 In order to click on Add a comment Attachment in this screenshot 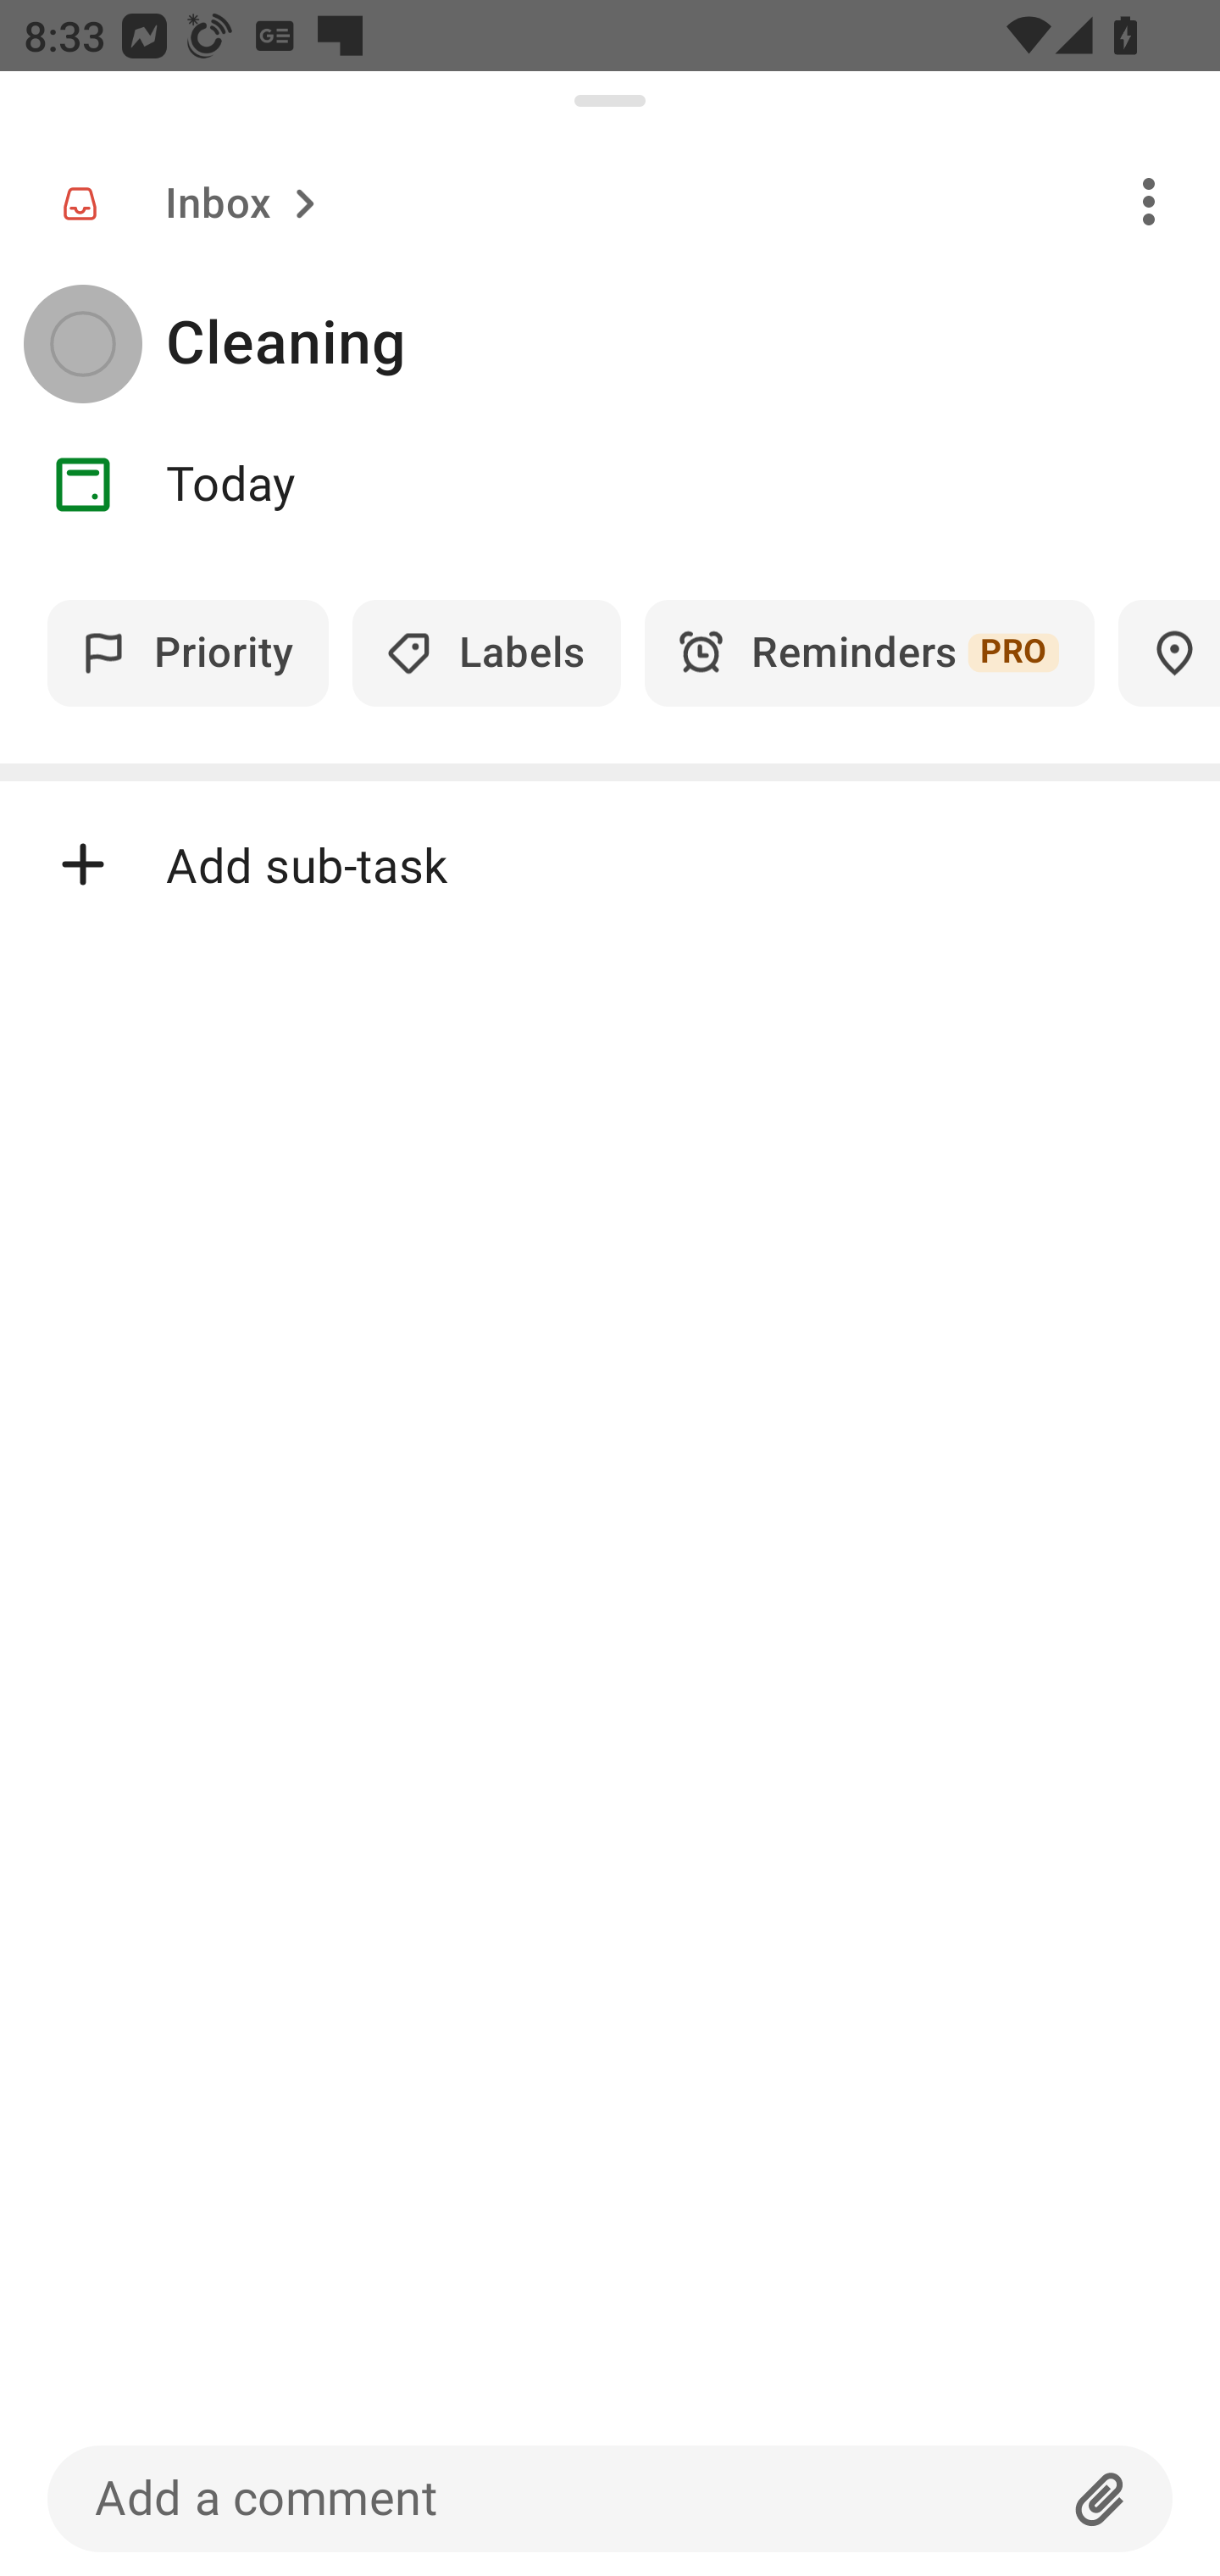, I will do `click(610, 2498)`.